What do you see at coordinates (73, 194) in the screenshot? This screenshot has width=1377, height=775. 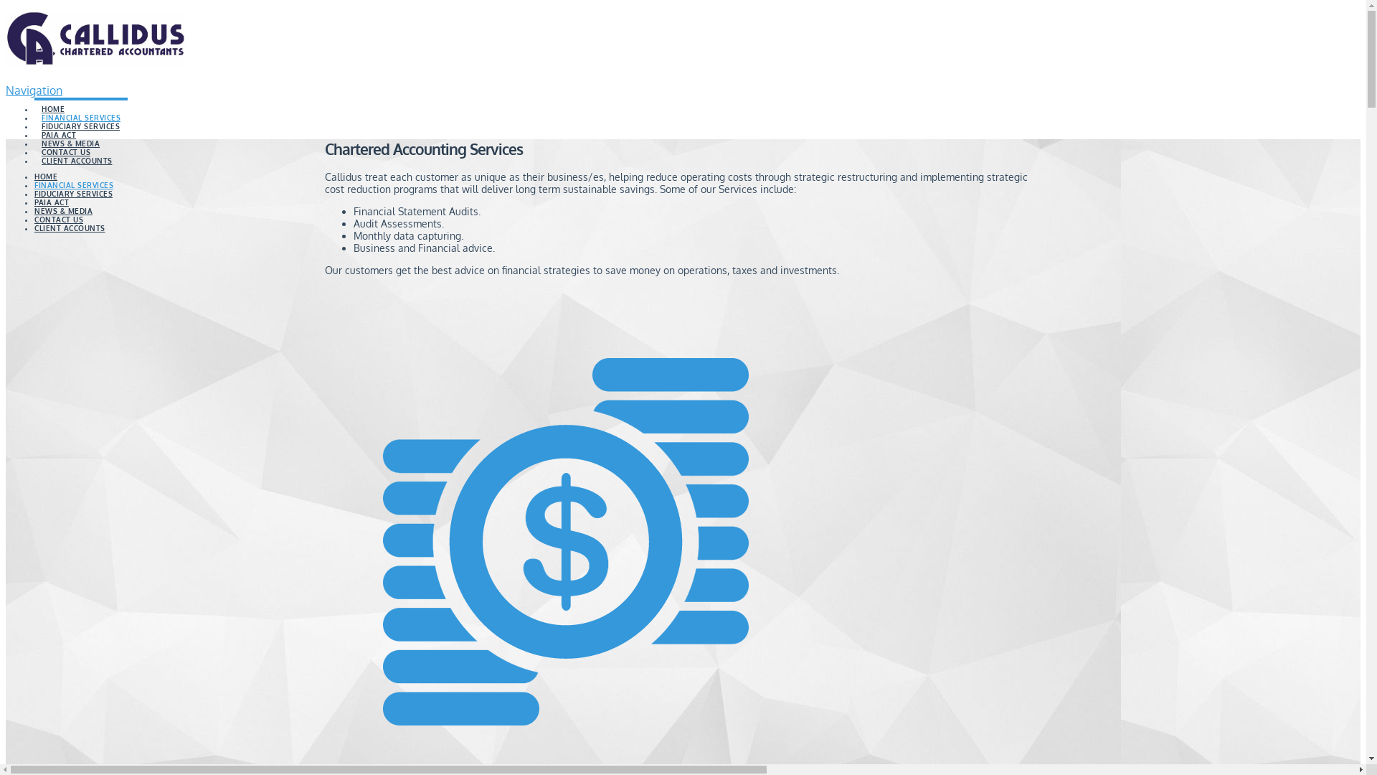 I see `FIDUCIARY SERVICES` at bounding box center [73, 194].